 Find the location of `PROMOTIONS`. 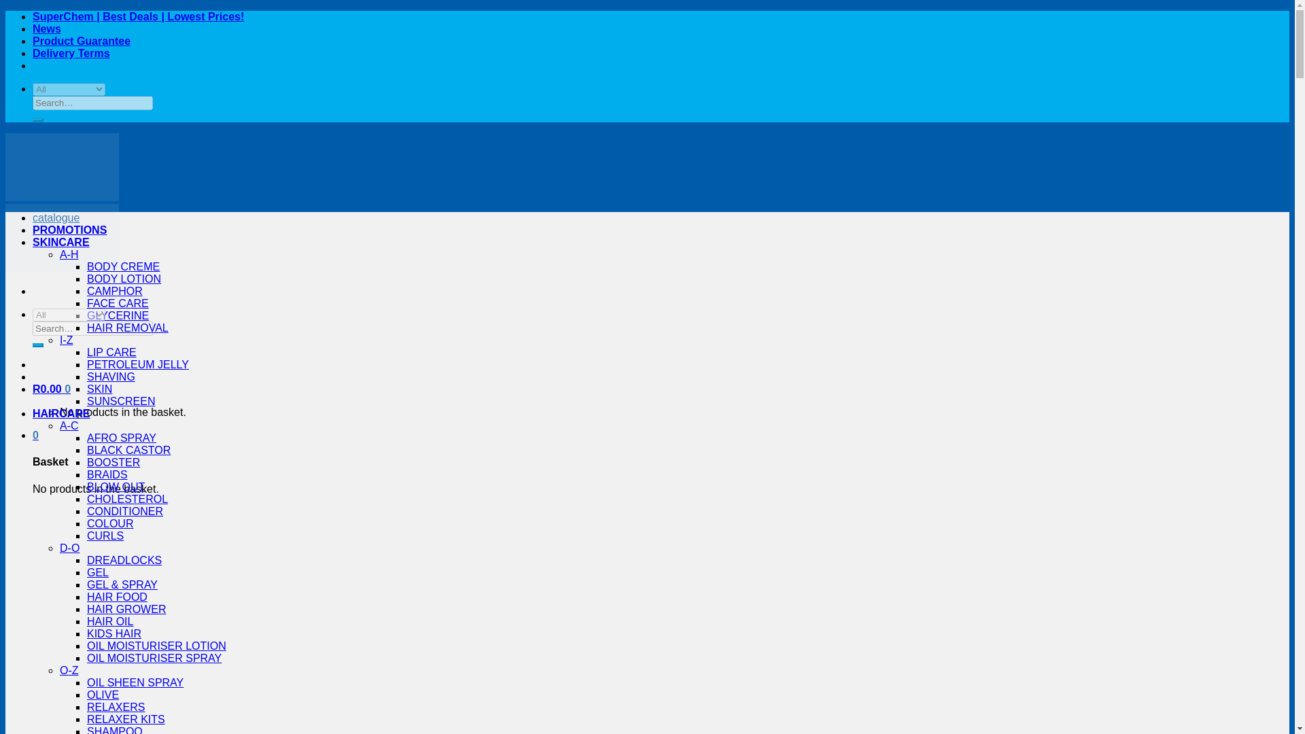

PROMOTIONS is located at coordinates (69, 230).